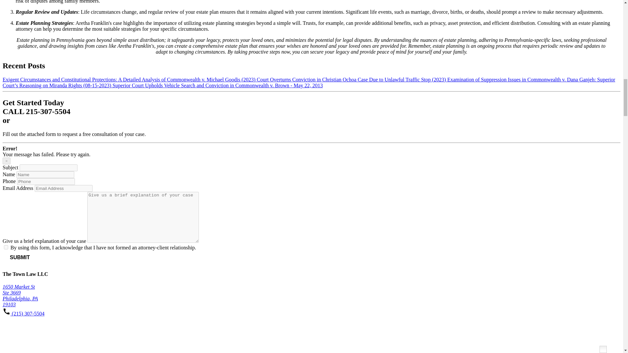 This screenshot has width=628, height=353. I want to click on on, so click(6, 247).